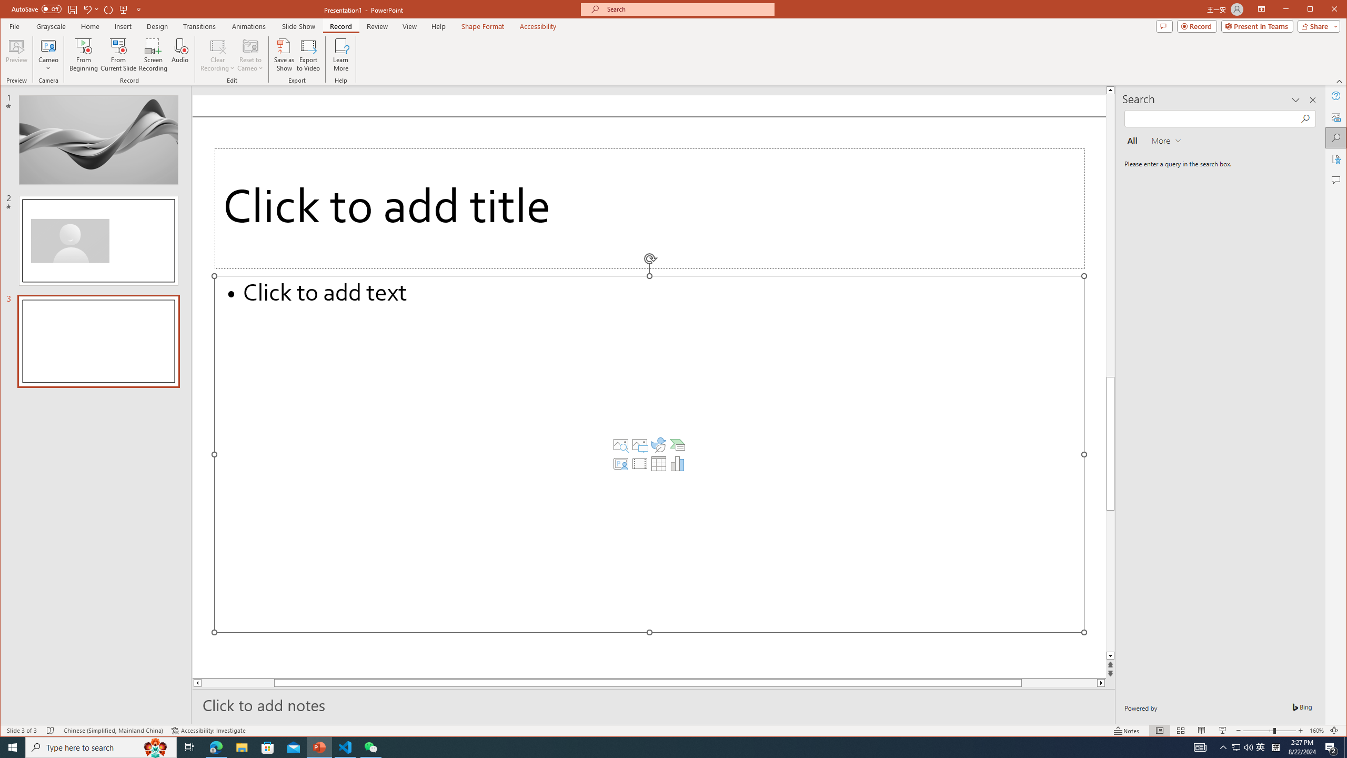 This screenshot has height=758, width=1347. I want to click on Animations, so click(249, 26).